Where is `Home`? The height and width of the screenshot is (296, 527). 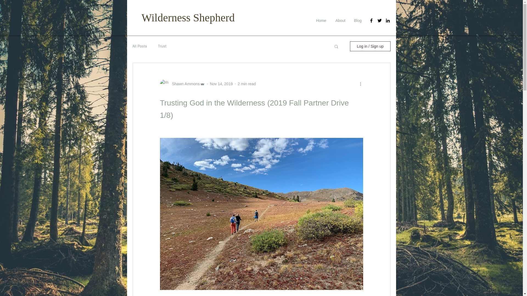 Home is located at coordinates (321, 20).